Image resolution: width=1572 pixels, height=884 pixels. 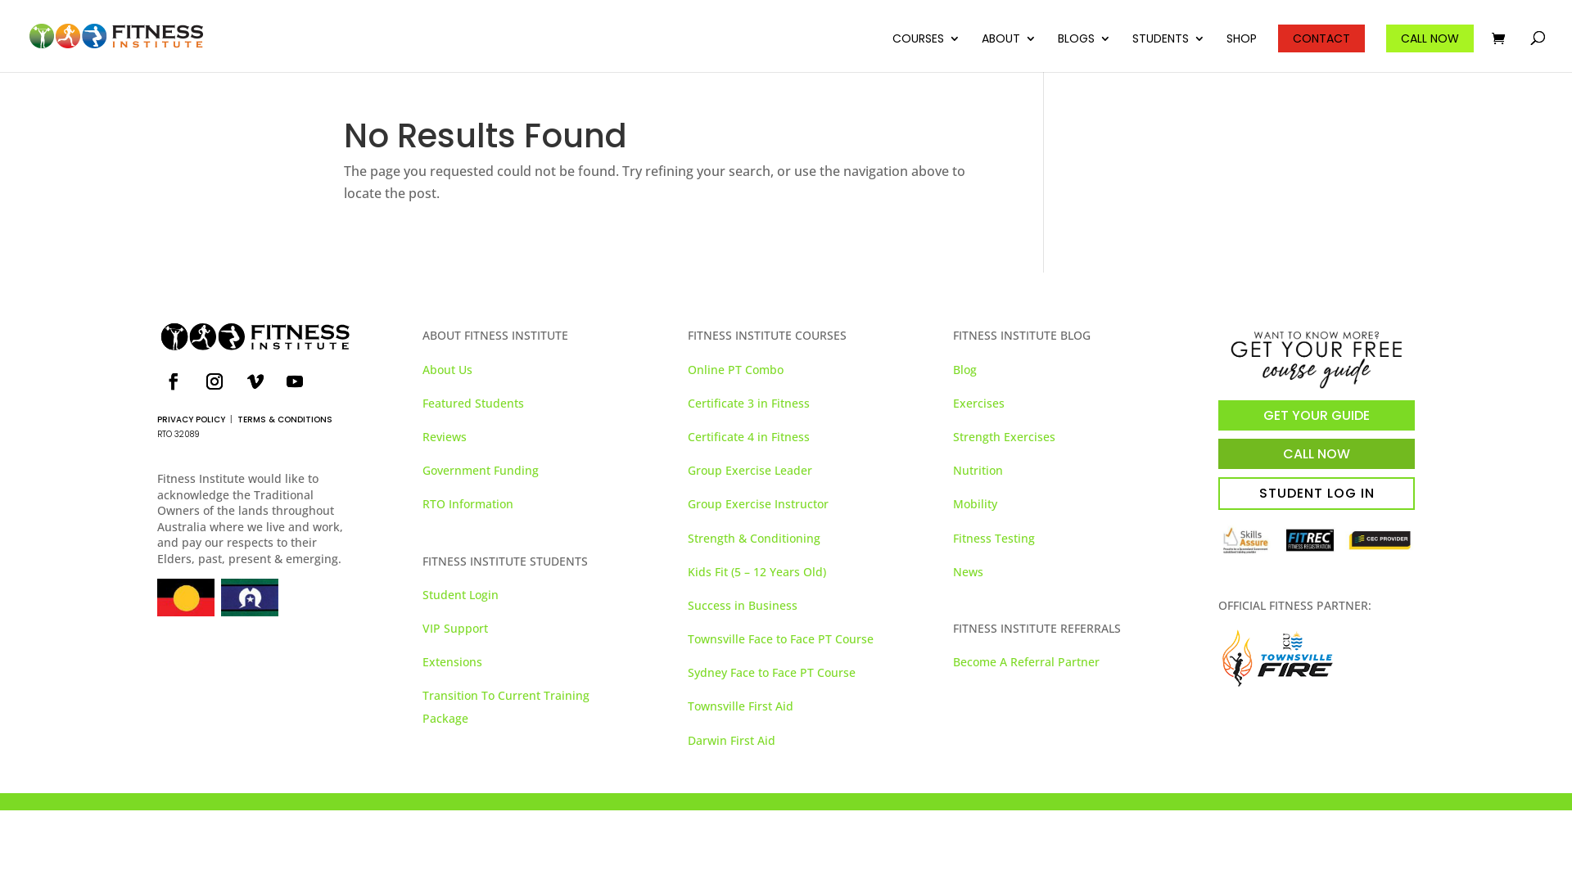 I want to click on Townsville First Aid, so click(x=740, y=706).